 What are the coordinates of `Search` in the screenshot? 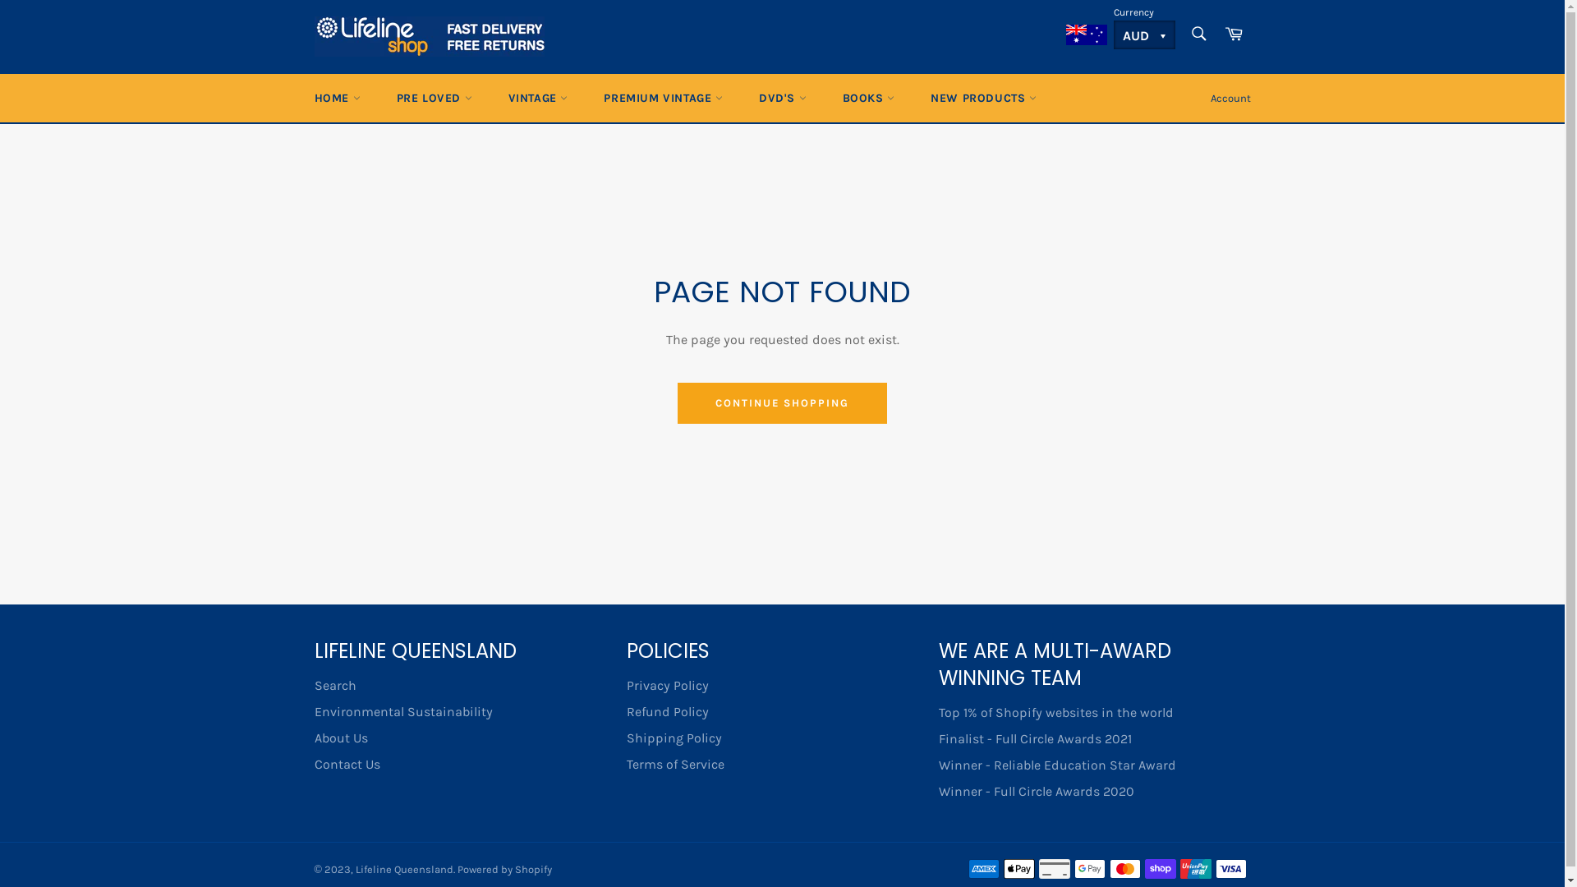 It's located at (1198, 34).